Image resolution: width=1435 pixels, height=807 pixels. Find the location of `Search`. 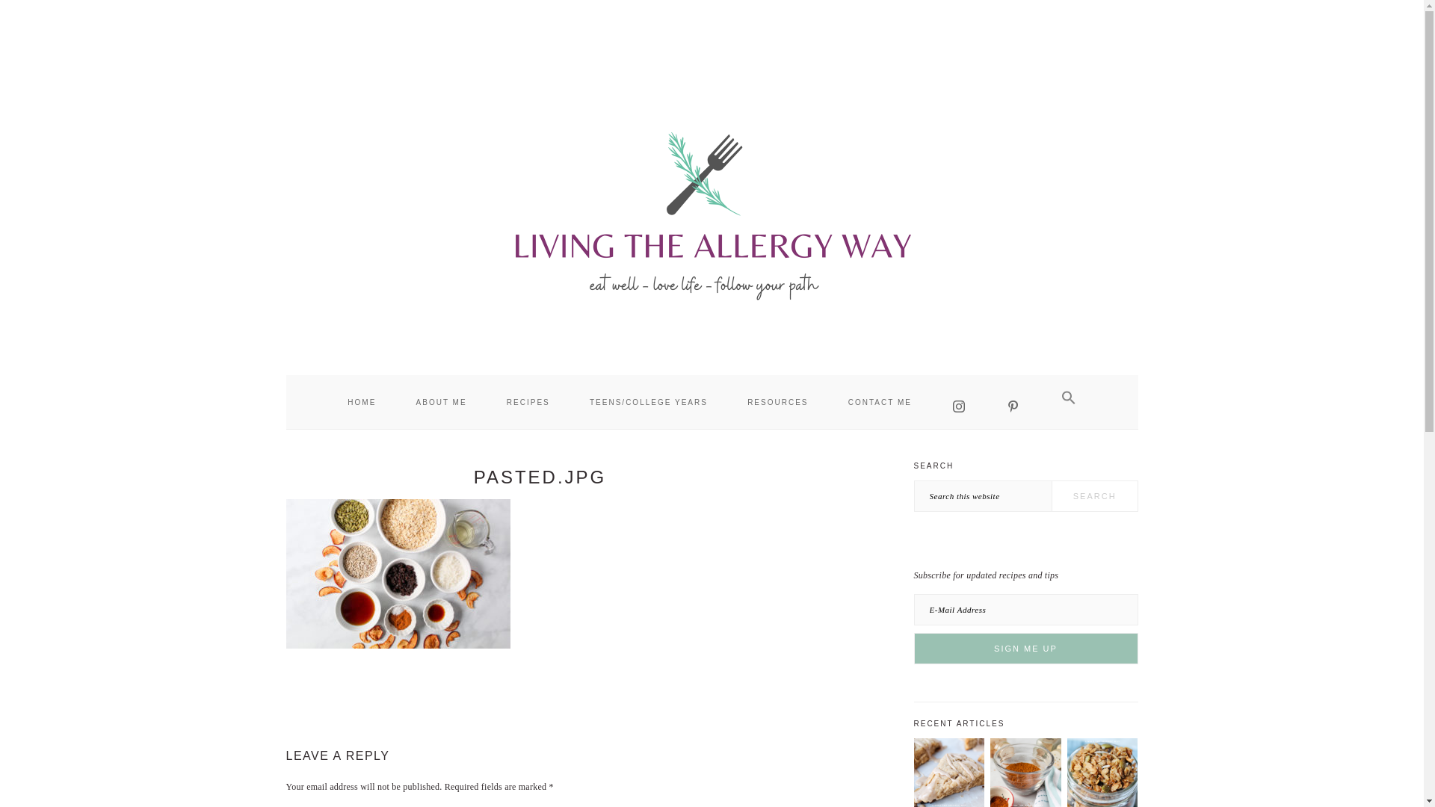

Search is located at coordinates (1094, 495).